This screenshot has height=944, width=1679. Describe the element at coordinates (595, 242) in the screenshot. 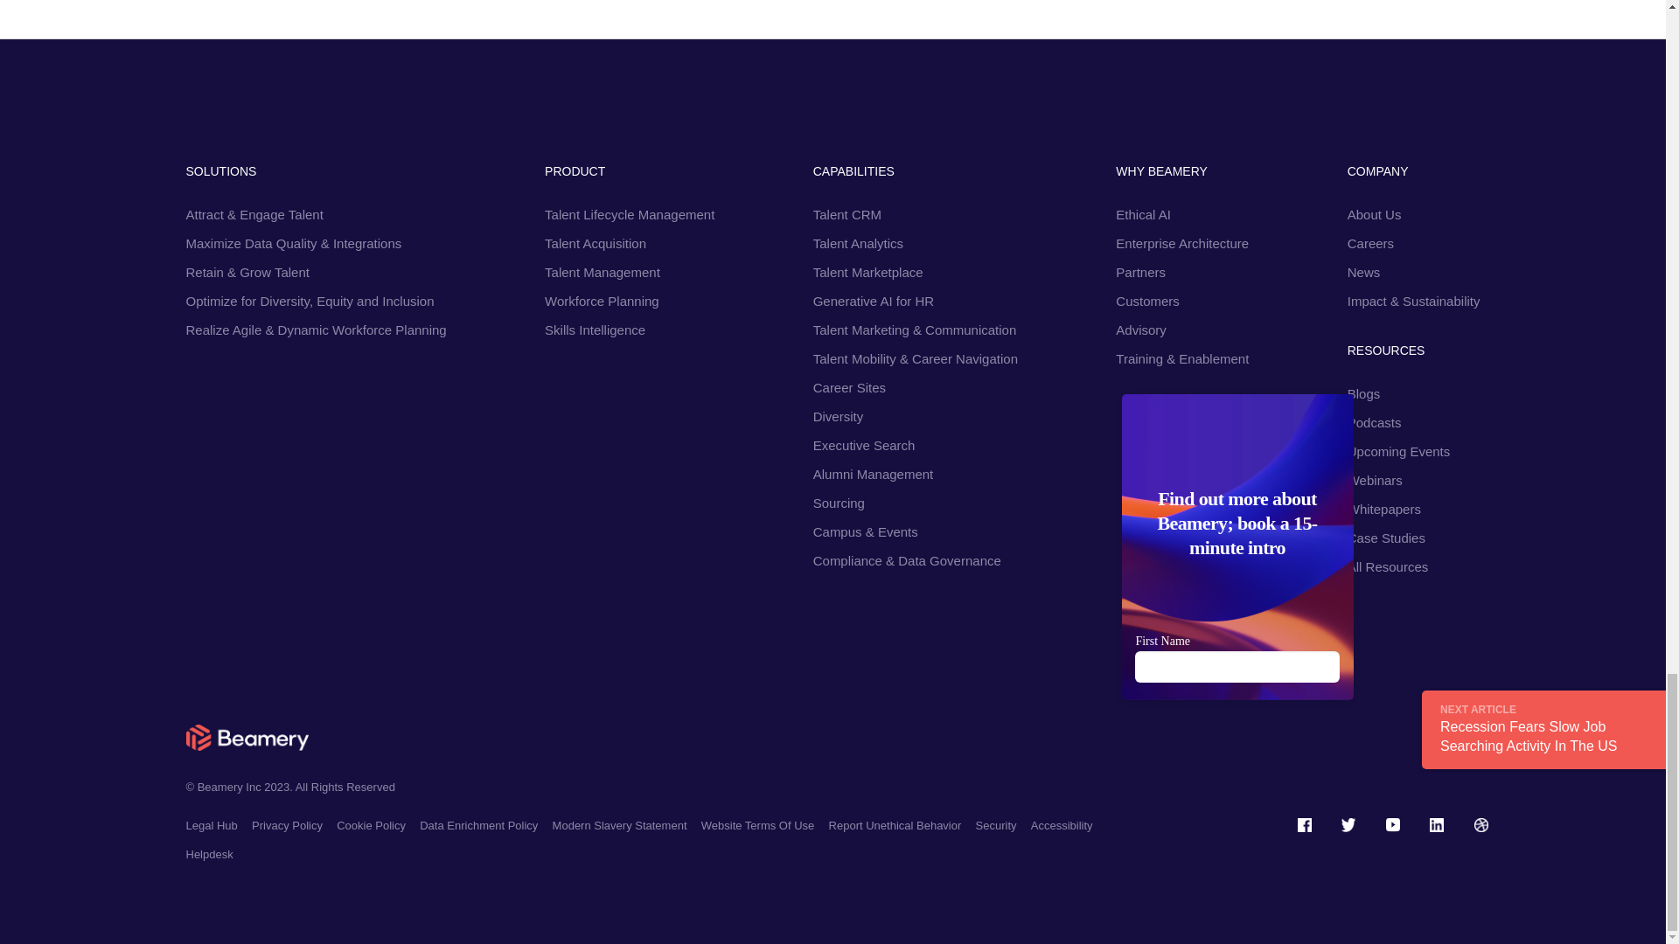

I see `Product: Talent Acquisition` at that location.